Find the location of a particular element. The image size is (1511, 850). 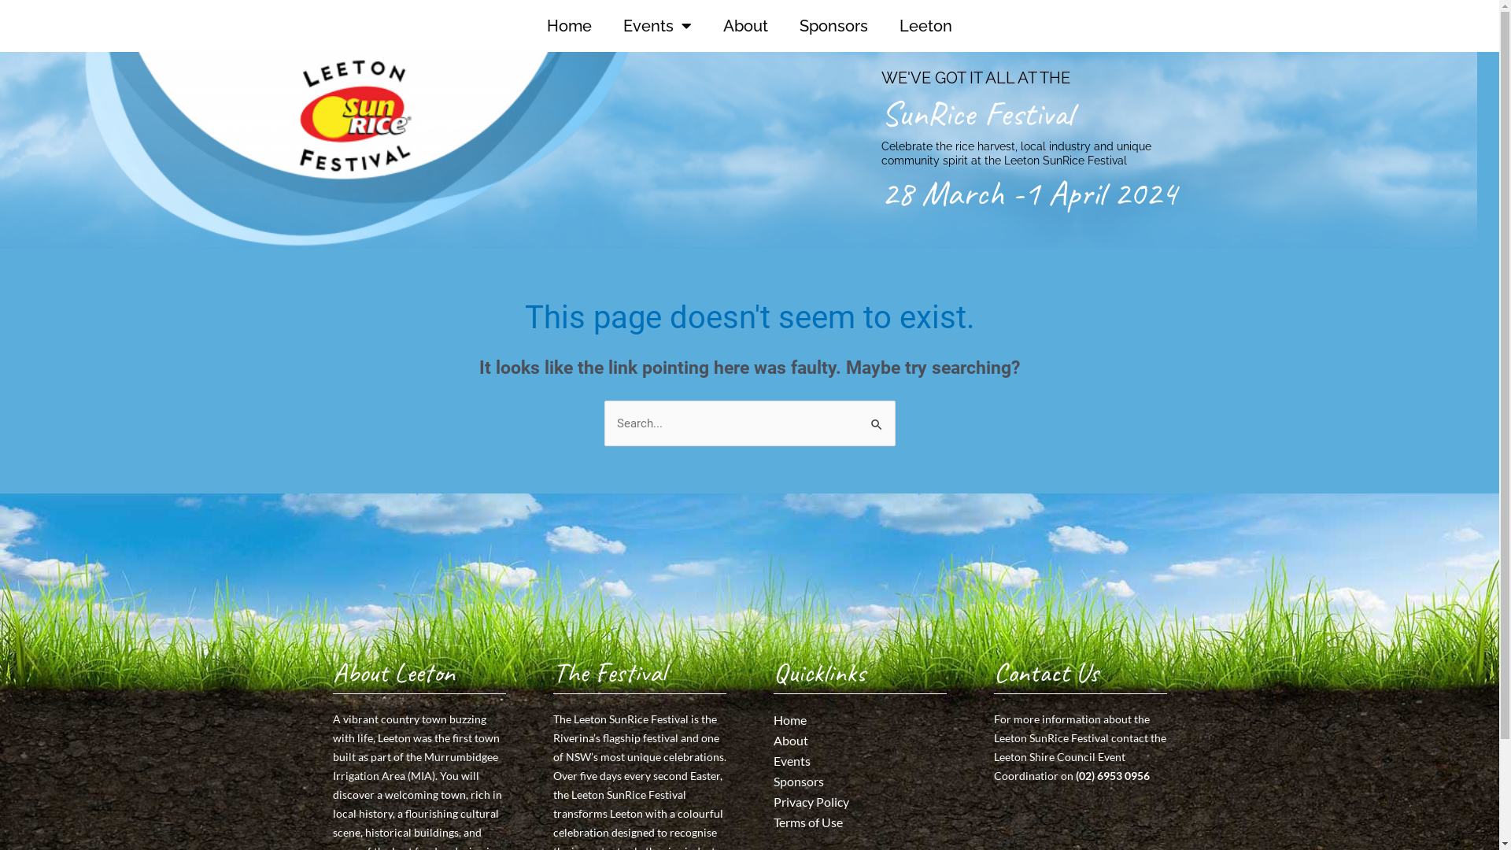

Terms of Use is located at coordinates (859, 822).